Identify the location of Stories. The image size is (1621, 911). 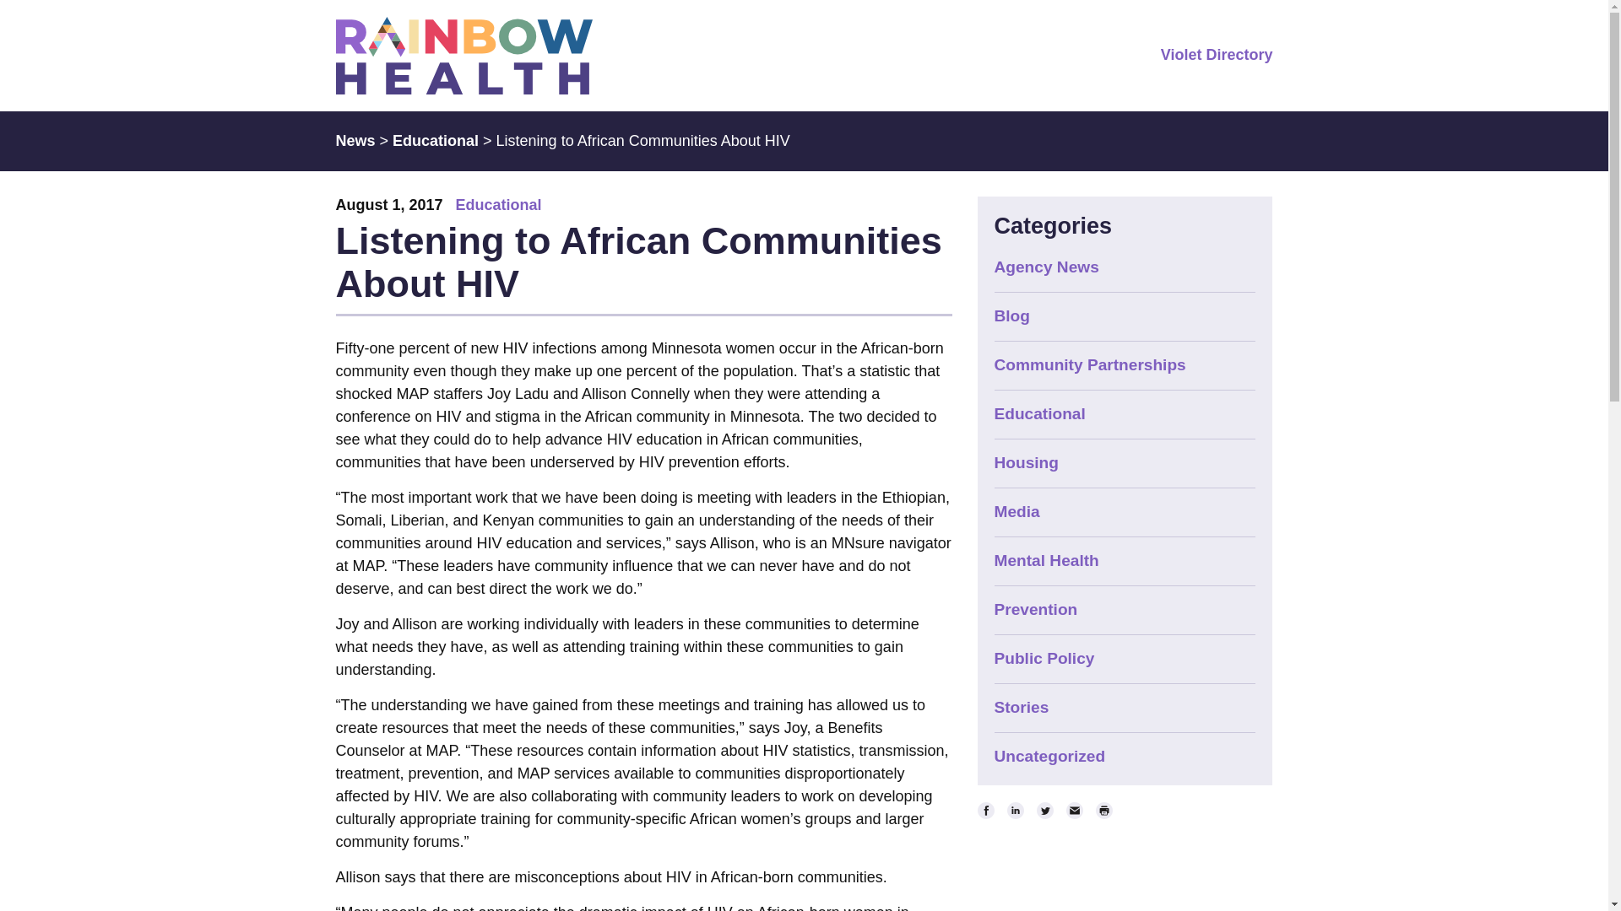
(1022, 707).